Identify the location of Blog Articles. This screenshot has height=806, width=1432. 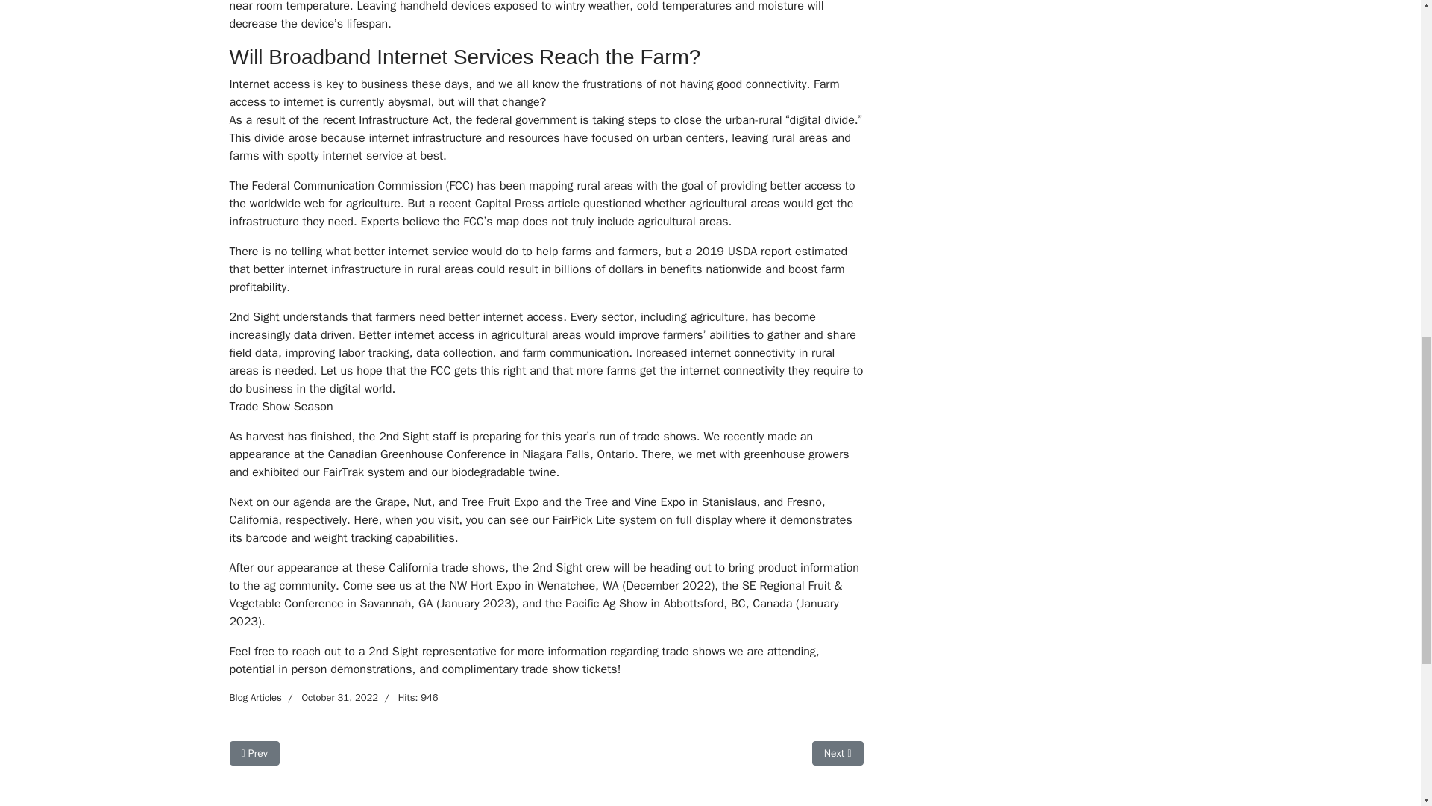
(254, 753).